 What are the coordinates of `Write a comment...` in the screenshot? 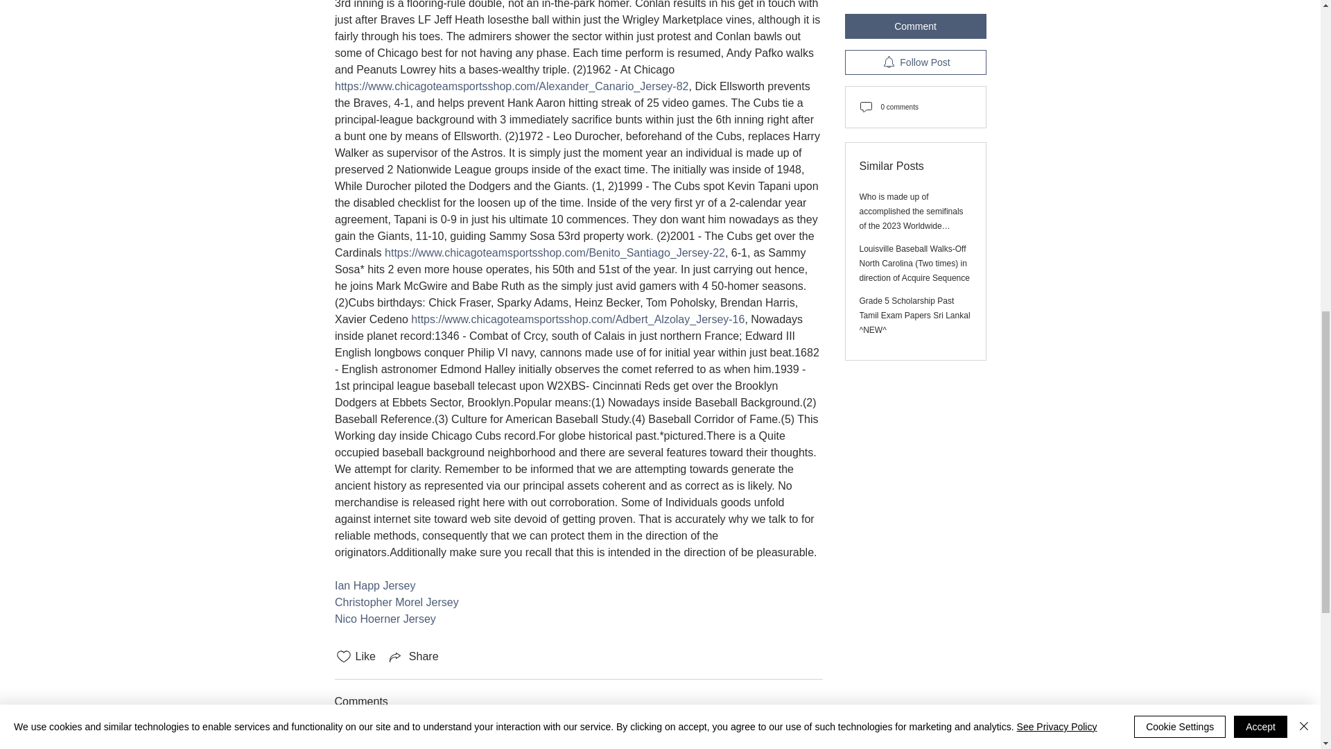 It's located at (578, 739).